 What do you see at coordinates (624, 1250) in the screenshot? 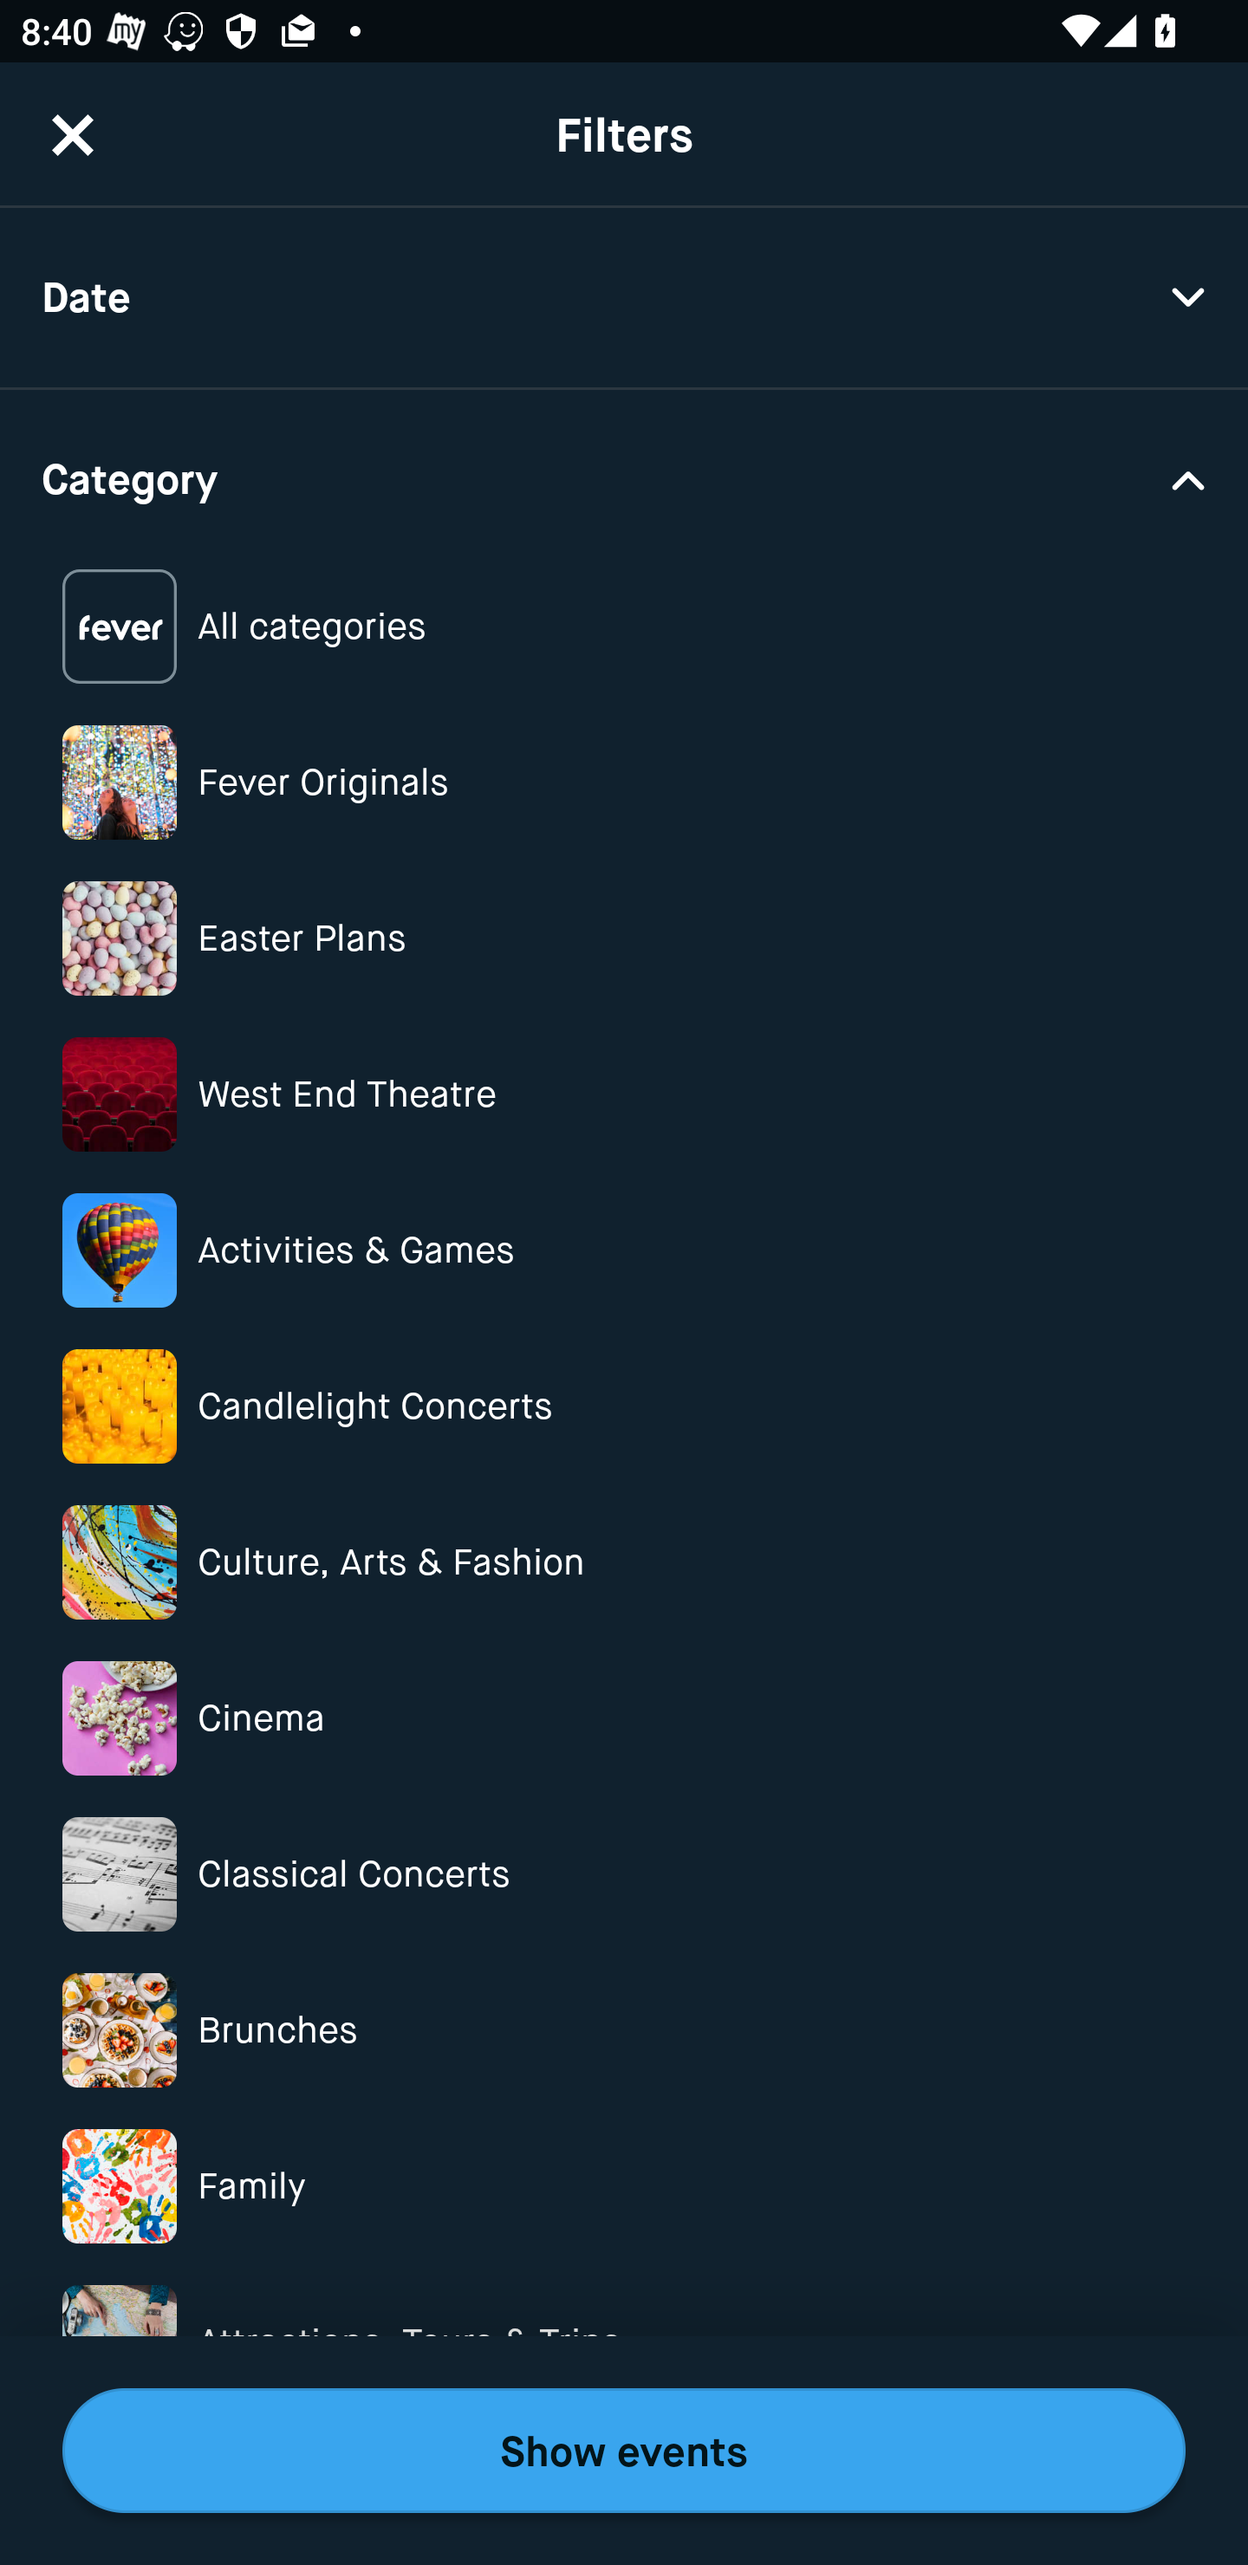
I see `Category Image Activities & Games` at bounding box center [624, 1250].